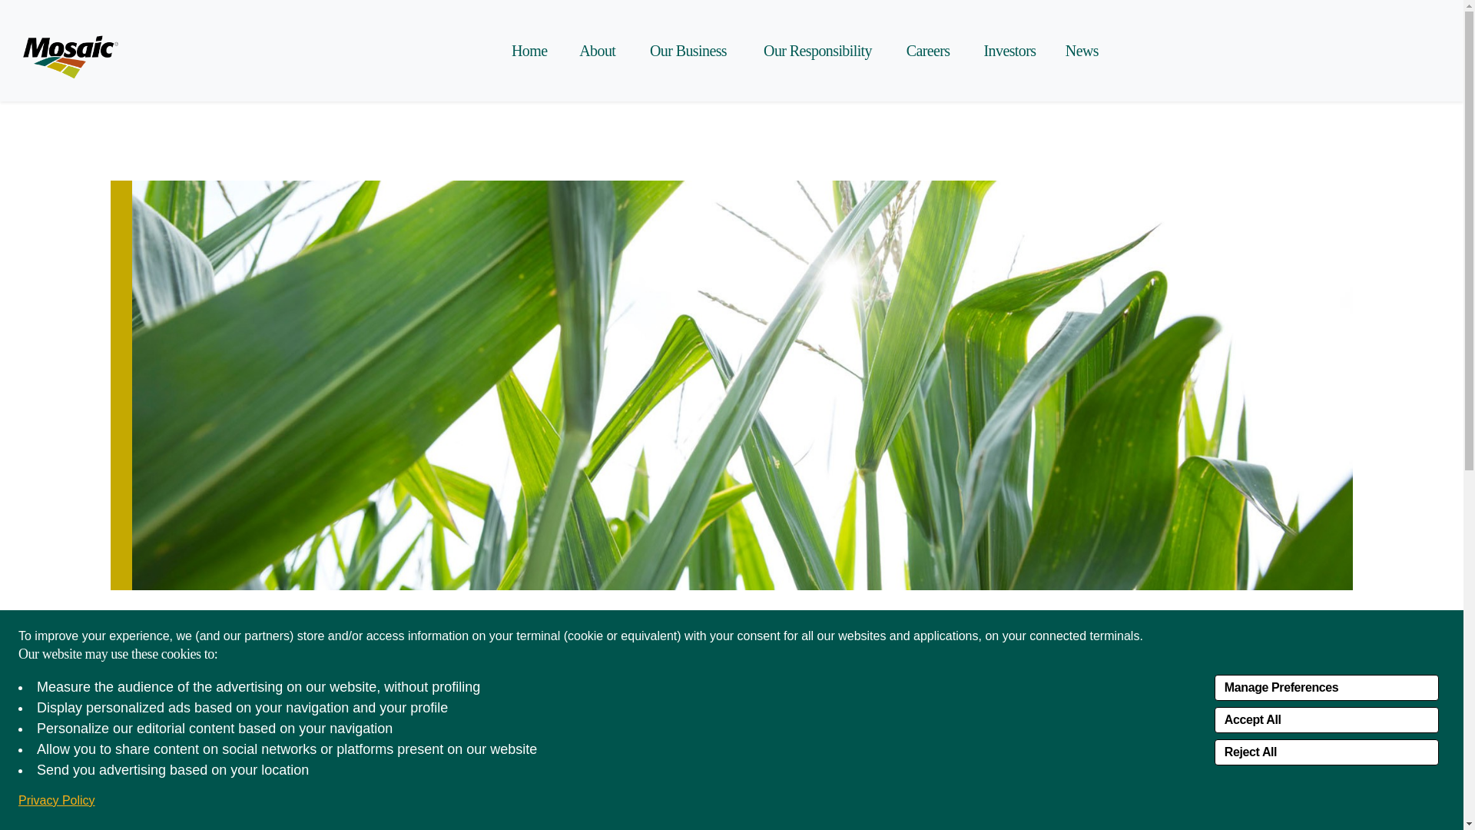 This screenshot has height=830, width=1475. Describe the element at coordinates (686, 51) in the screenshot. I see `Our Business` at that location.